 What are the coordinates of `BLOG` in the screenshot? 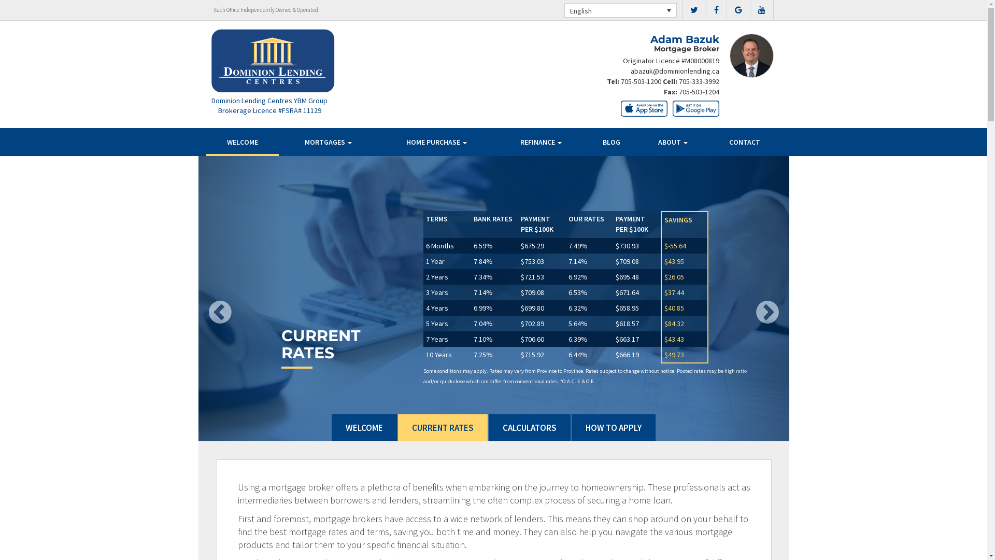 It's located at (612, 142).